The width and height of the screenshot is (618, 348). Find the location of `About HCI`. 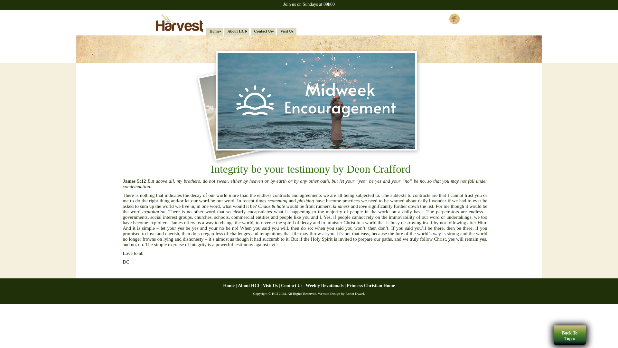

About HCI is located at coordinates (250, 285).